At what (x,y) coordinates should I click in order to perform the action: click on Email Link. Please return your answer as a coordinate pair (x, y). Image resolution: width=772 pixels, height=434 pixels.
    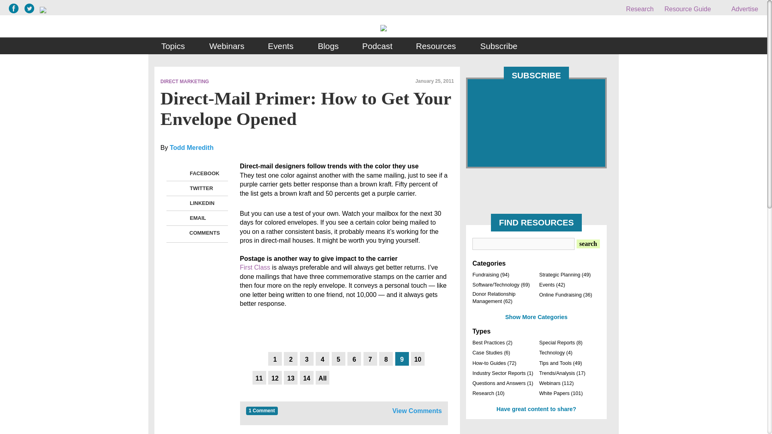
    Looking at the image, I should click on (179, 218).